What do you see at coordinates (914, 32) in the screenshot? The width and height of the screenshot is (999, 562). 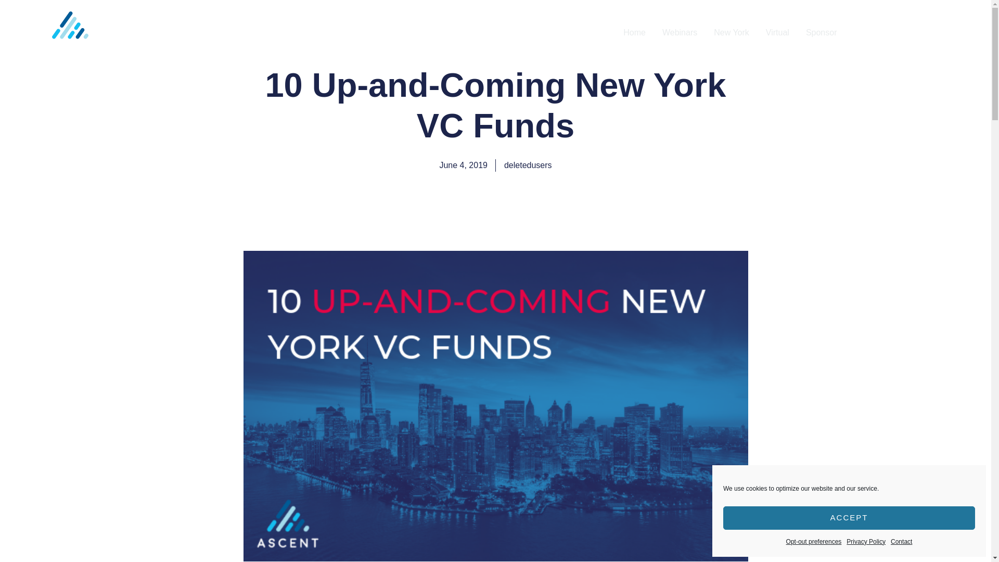 I see `REGISTER NOW` at bounding box center [914, 32].